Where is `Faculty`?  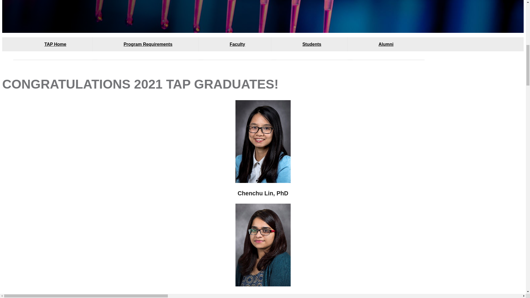
Faculty is located at coordinates (237, 49).